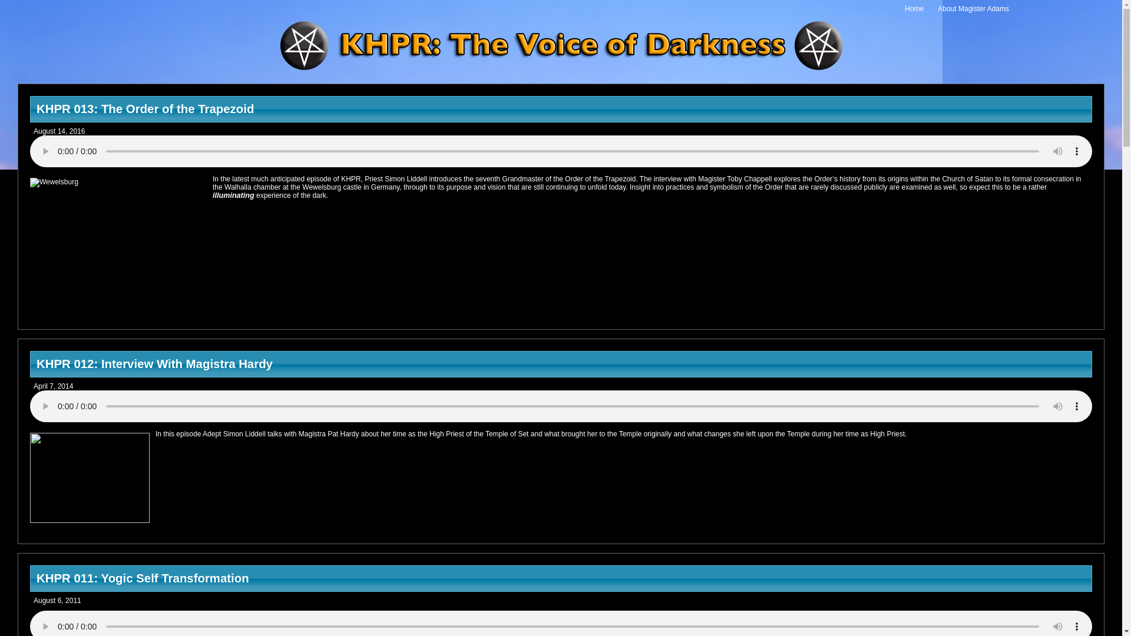 This screenshot has width=1131, height=636. I want to click on KHPR 011: Yogic Self Transformation, so click(561, 578).